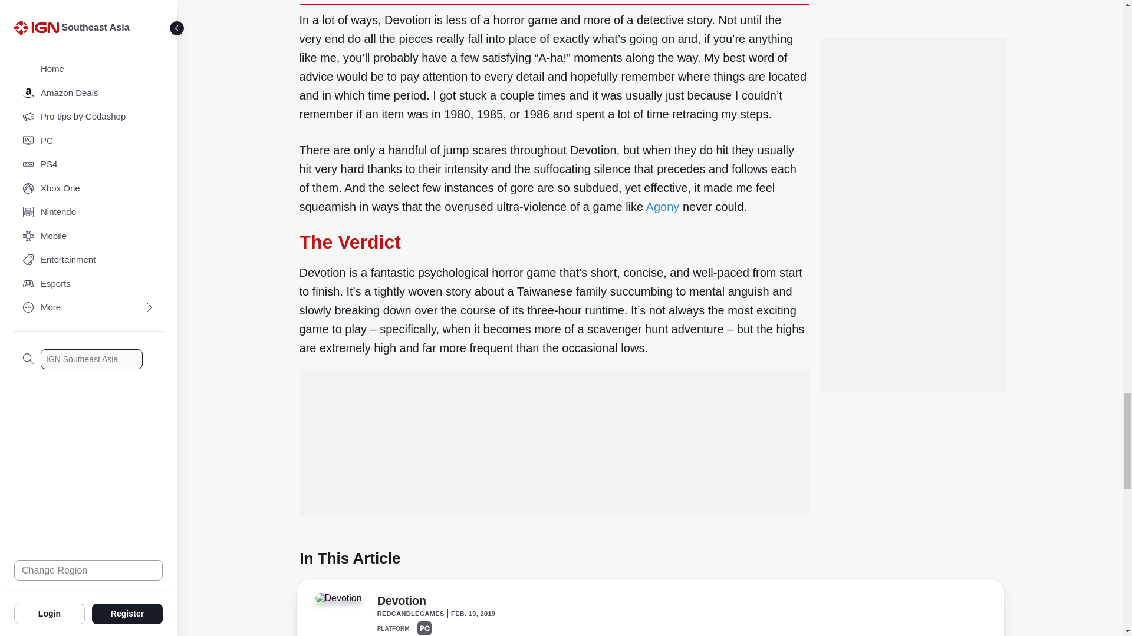 This screenshot has height=636, width=1132. Describe the element at coordinates (424, 628) in the screenshot. I see `PC` at that location.